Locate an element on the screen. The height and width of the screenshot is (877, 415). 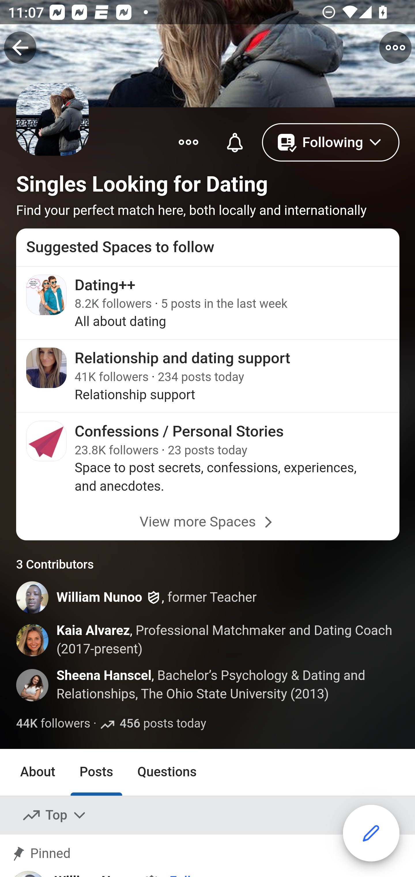
About is located at coordinates (38, 772).